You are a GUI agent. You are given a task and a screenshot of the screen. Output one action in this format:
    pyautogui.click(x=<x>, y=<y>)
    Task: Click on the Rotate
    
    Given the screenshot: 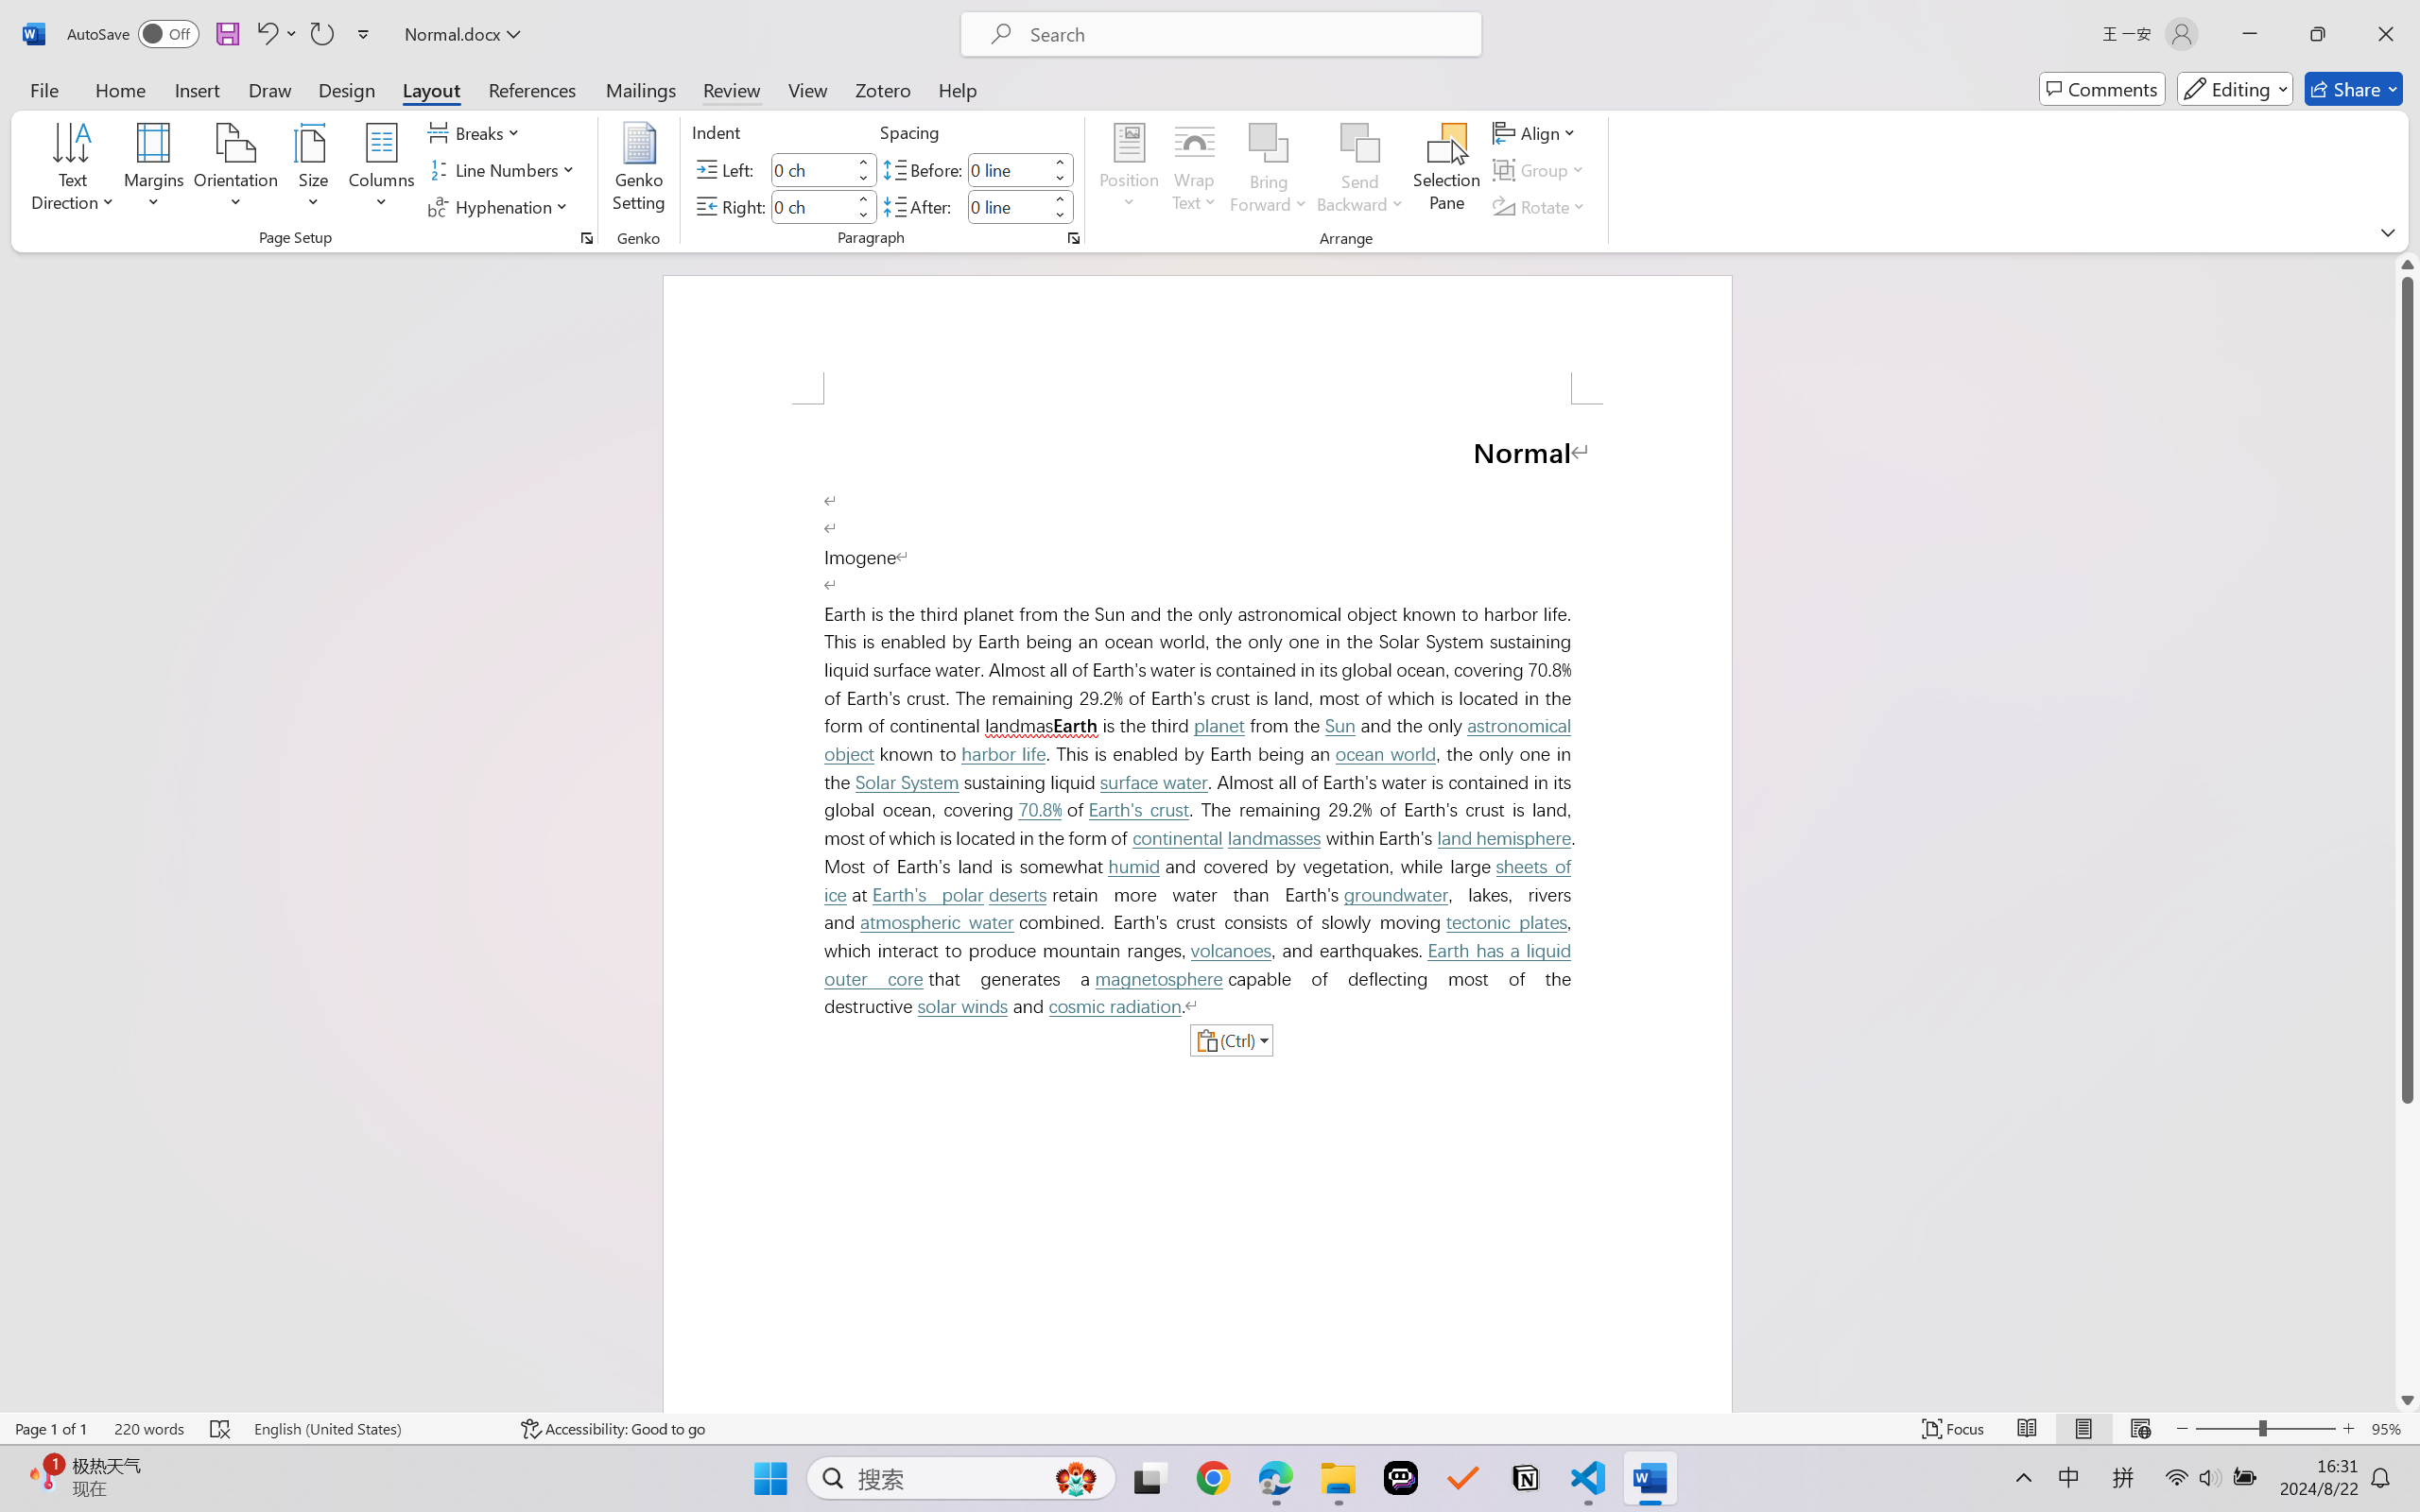 What is the action you would take?
    pyautogui.click(x=1541, y=206)
    